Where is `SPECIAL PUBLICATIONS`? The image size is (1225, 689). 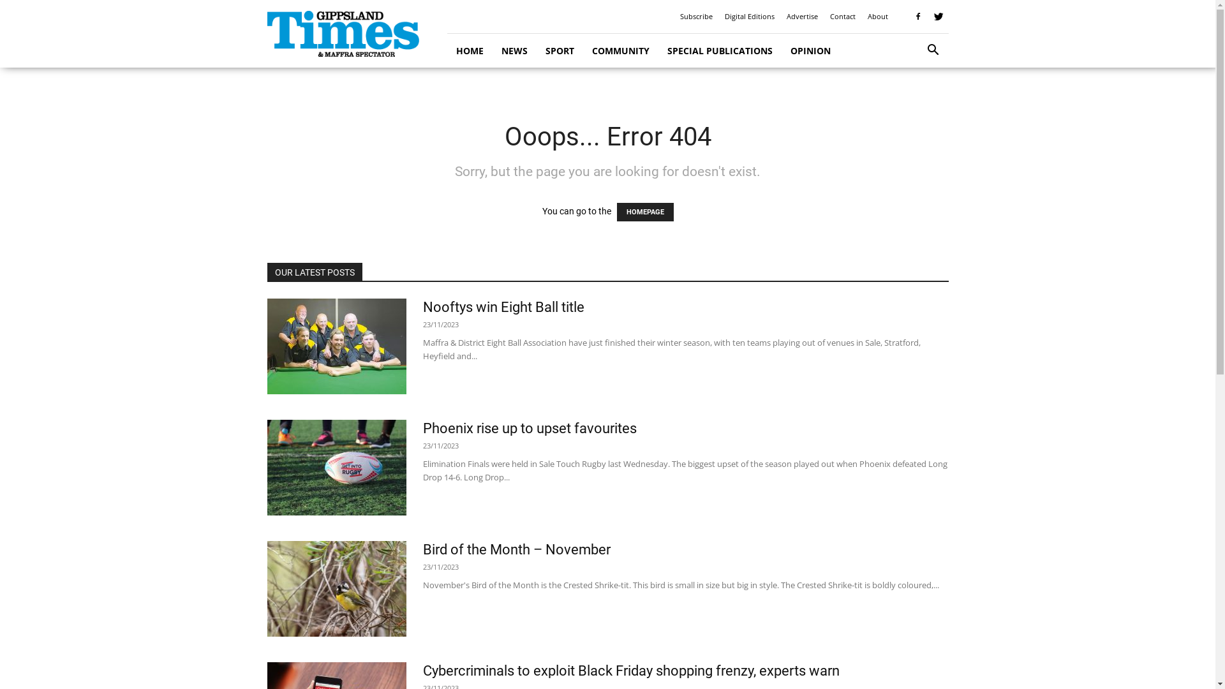 SPECIAL PUBLICATIONS is located at coordinates (720, 51).